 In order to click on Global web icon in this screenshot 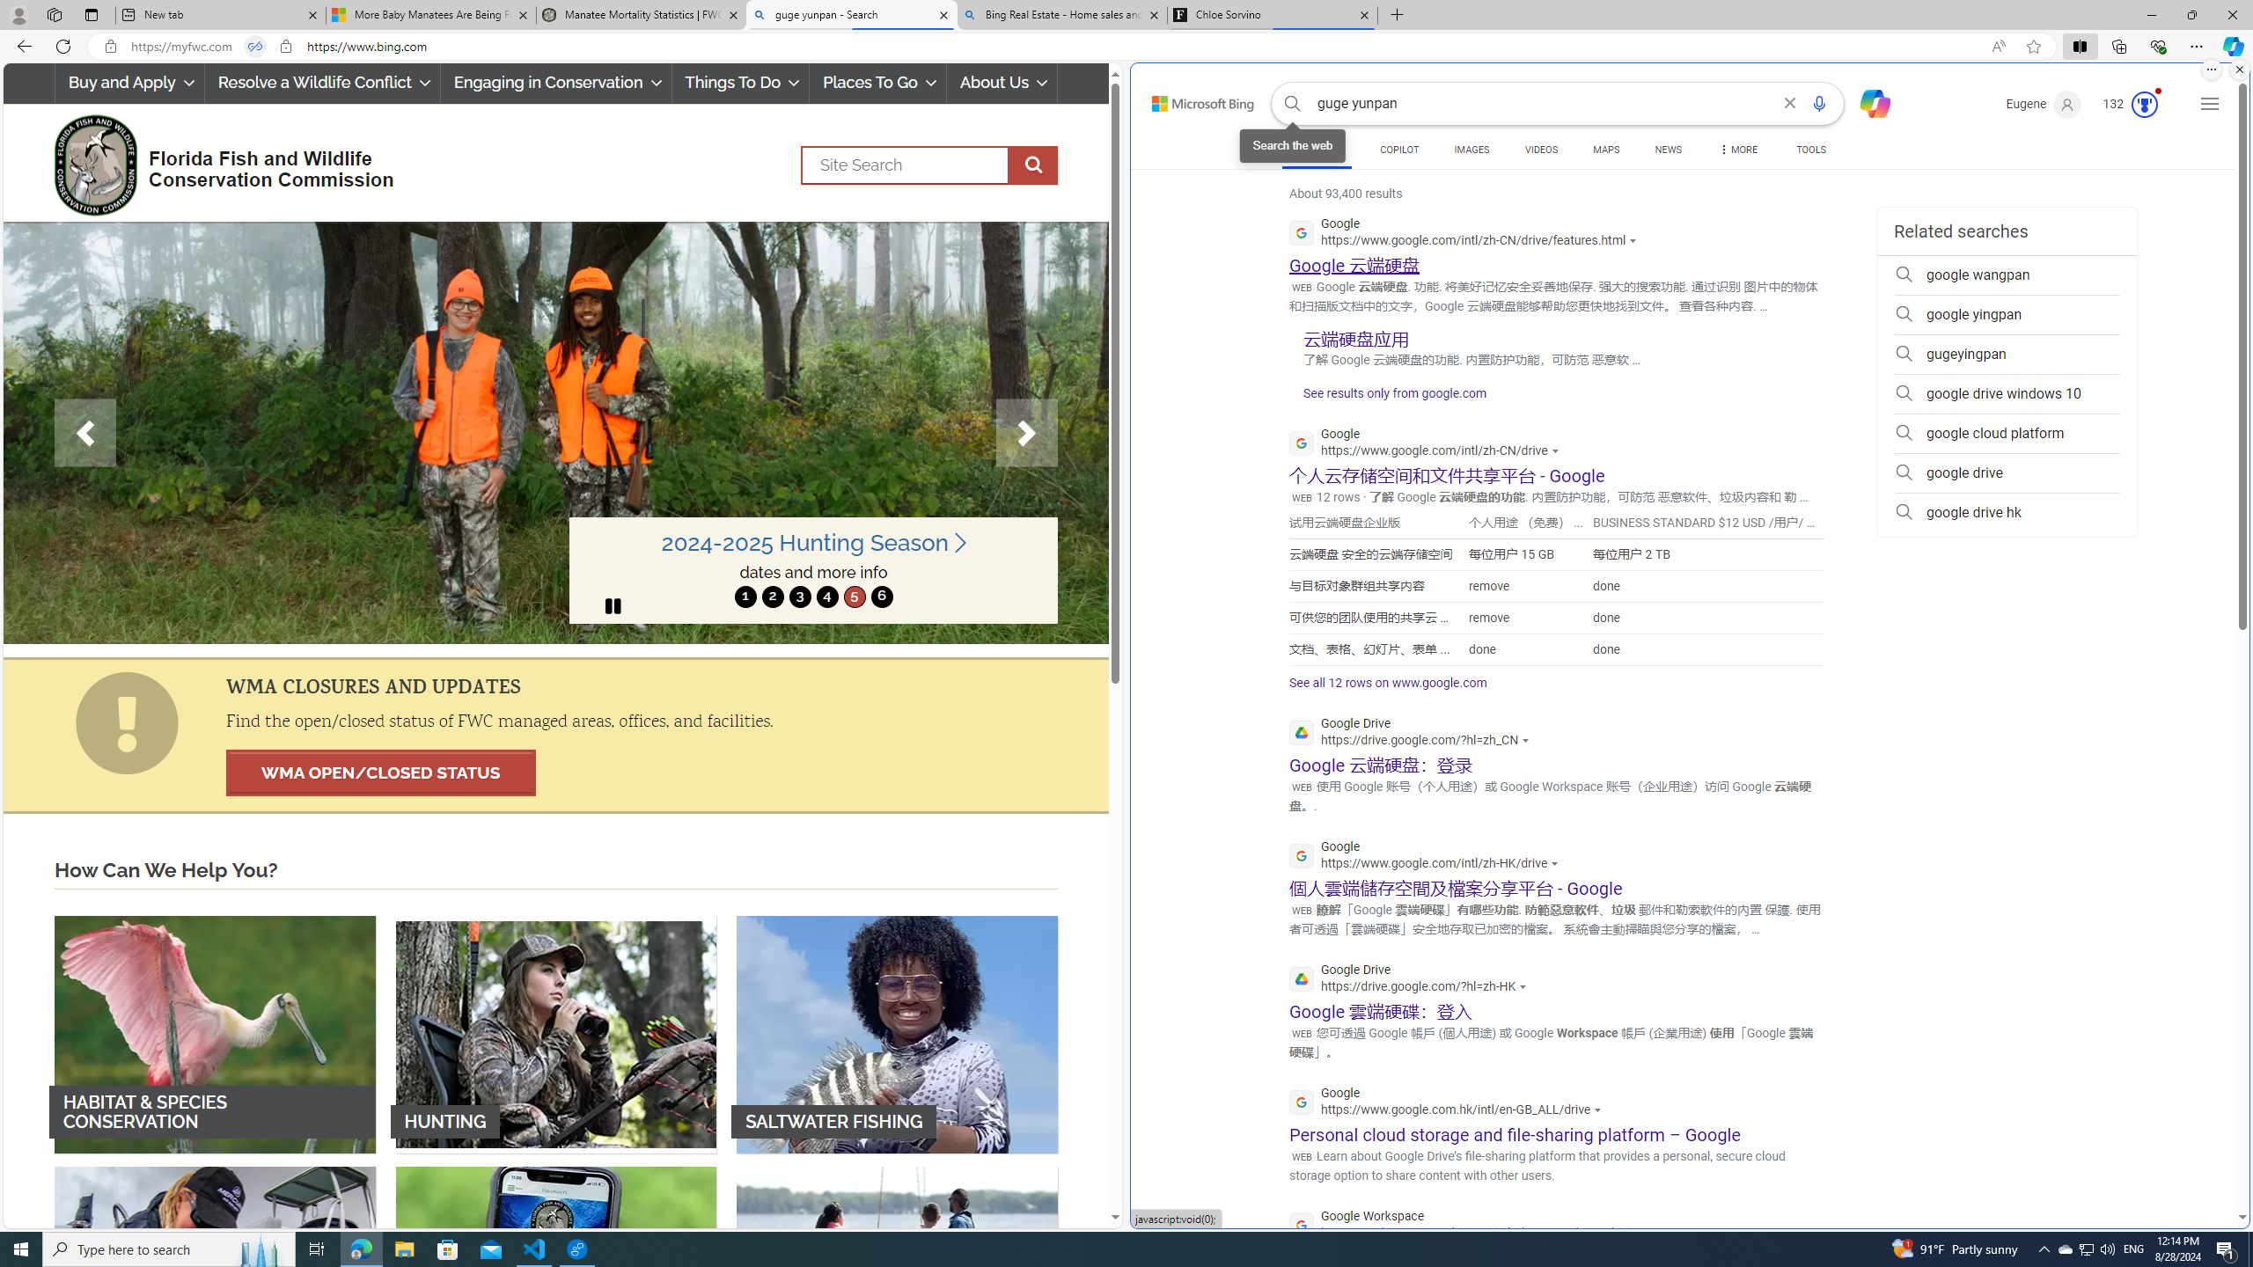, I will do `click(1303, 1226)`.